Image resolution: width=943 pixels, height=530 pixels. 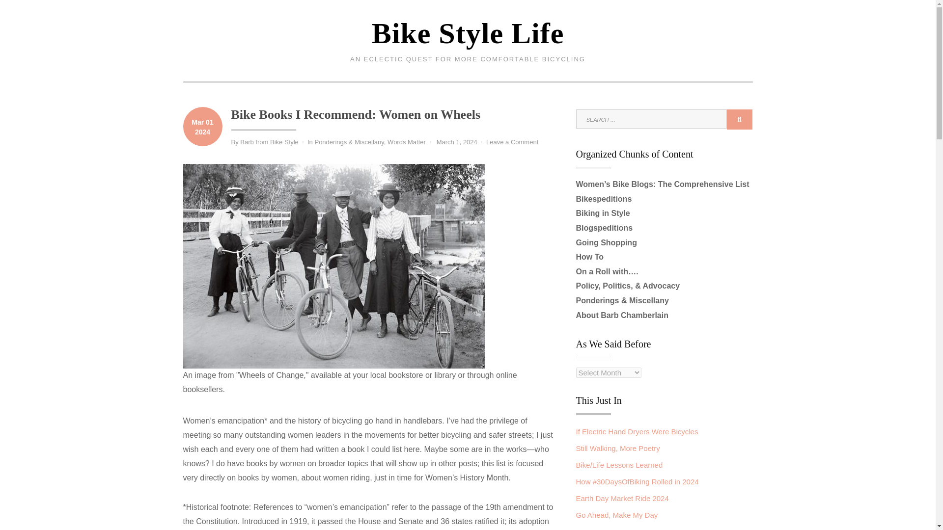 I want to click on March 1, 2024, so click(x=407, y=142).